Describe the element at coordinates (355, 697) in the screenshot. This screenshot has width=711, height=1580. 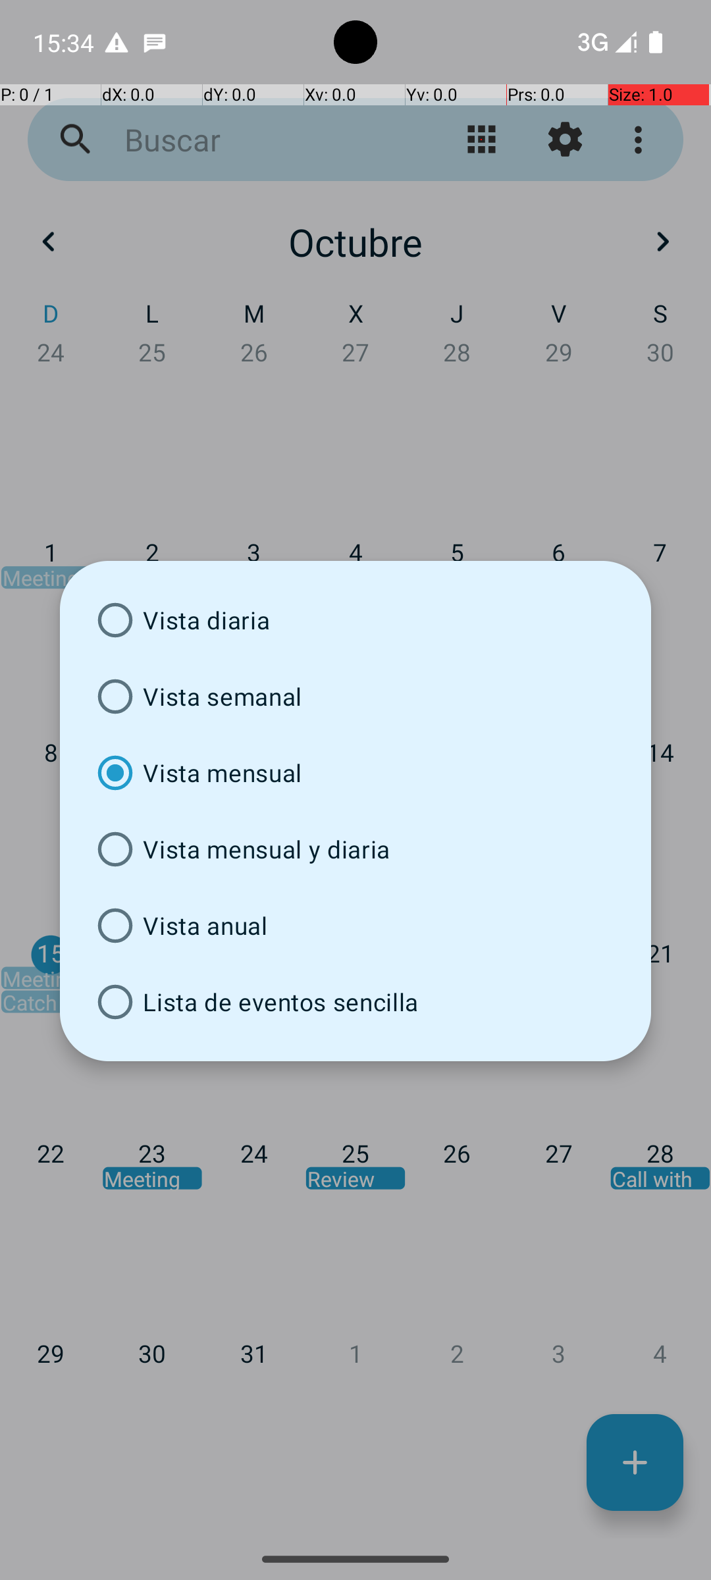
I see `Vista semanal` at that location.